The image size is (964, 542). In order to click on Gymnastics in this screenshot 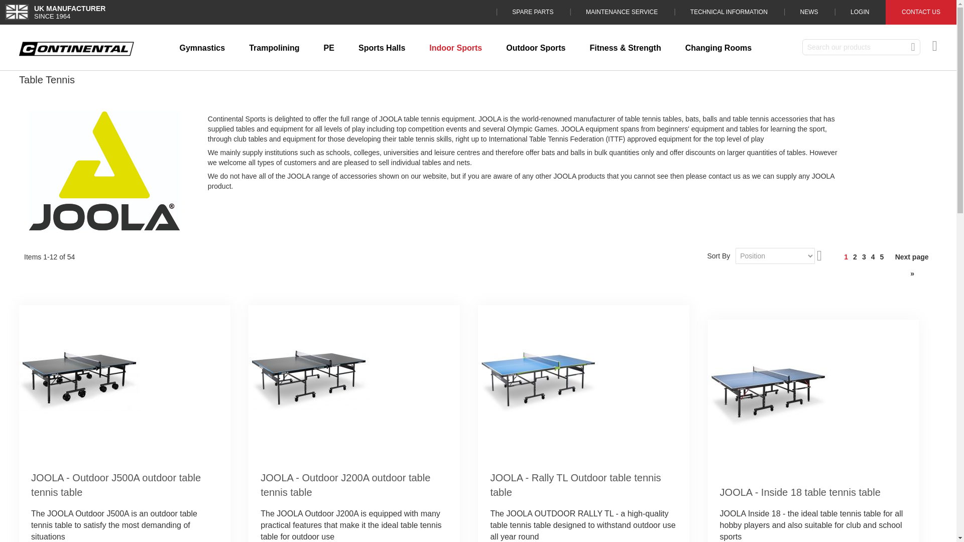, I will do `click(202, 48)`.